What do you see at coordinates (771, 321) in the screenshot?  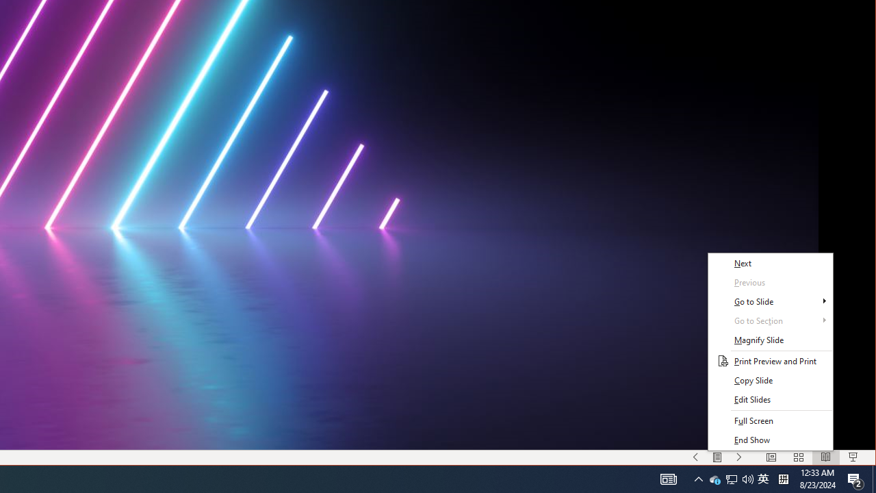 I see `Go to Section` at bounding box center [771, 321].